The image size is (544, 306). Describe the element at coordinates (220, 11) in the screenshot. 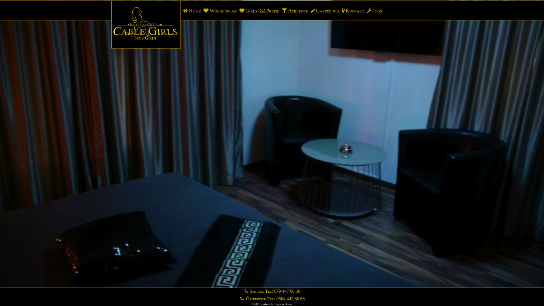

I see `Wochenplan` at that location.